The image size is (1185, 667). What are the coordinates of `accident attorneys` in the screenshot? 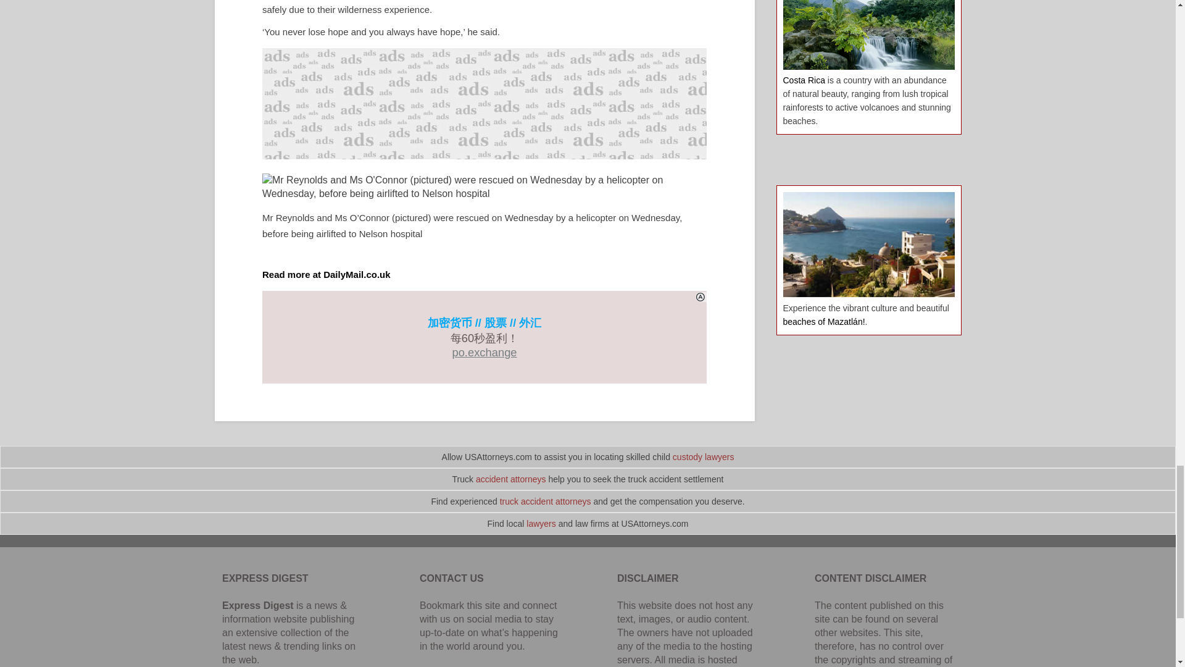 It's located at (511, 479).